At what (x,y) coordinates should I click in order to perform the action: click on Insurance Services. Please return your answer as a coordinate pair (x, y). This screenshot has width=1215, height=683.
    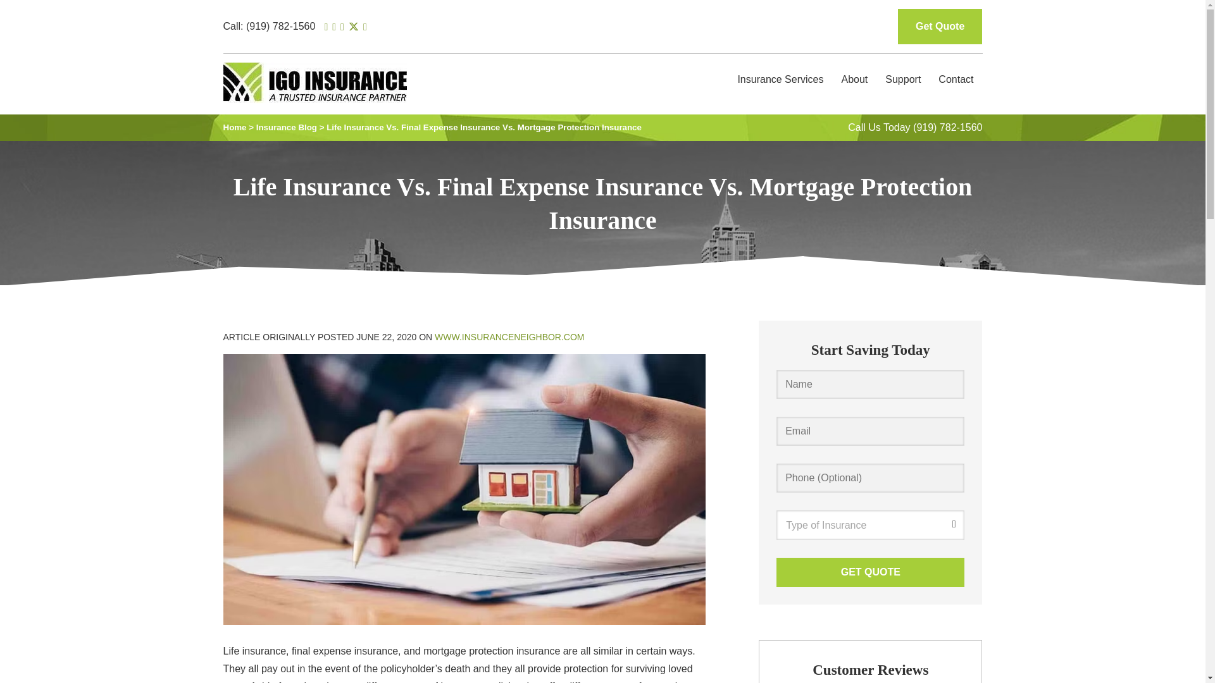
    Looking at the image, I should click on (780, 80).